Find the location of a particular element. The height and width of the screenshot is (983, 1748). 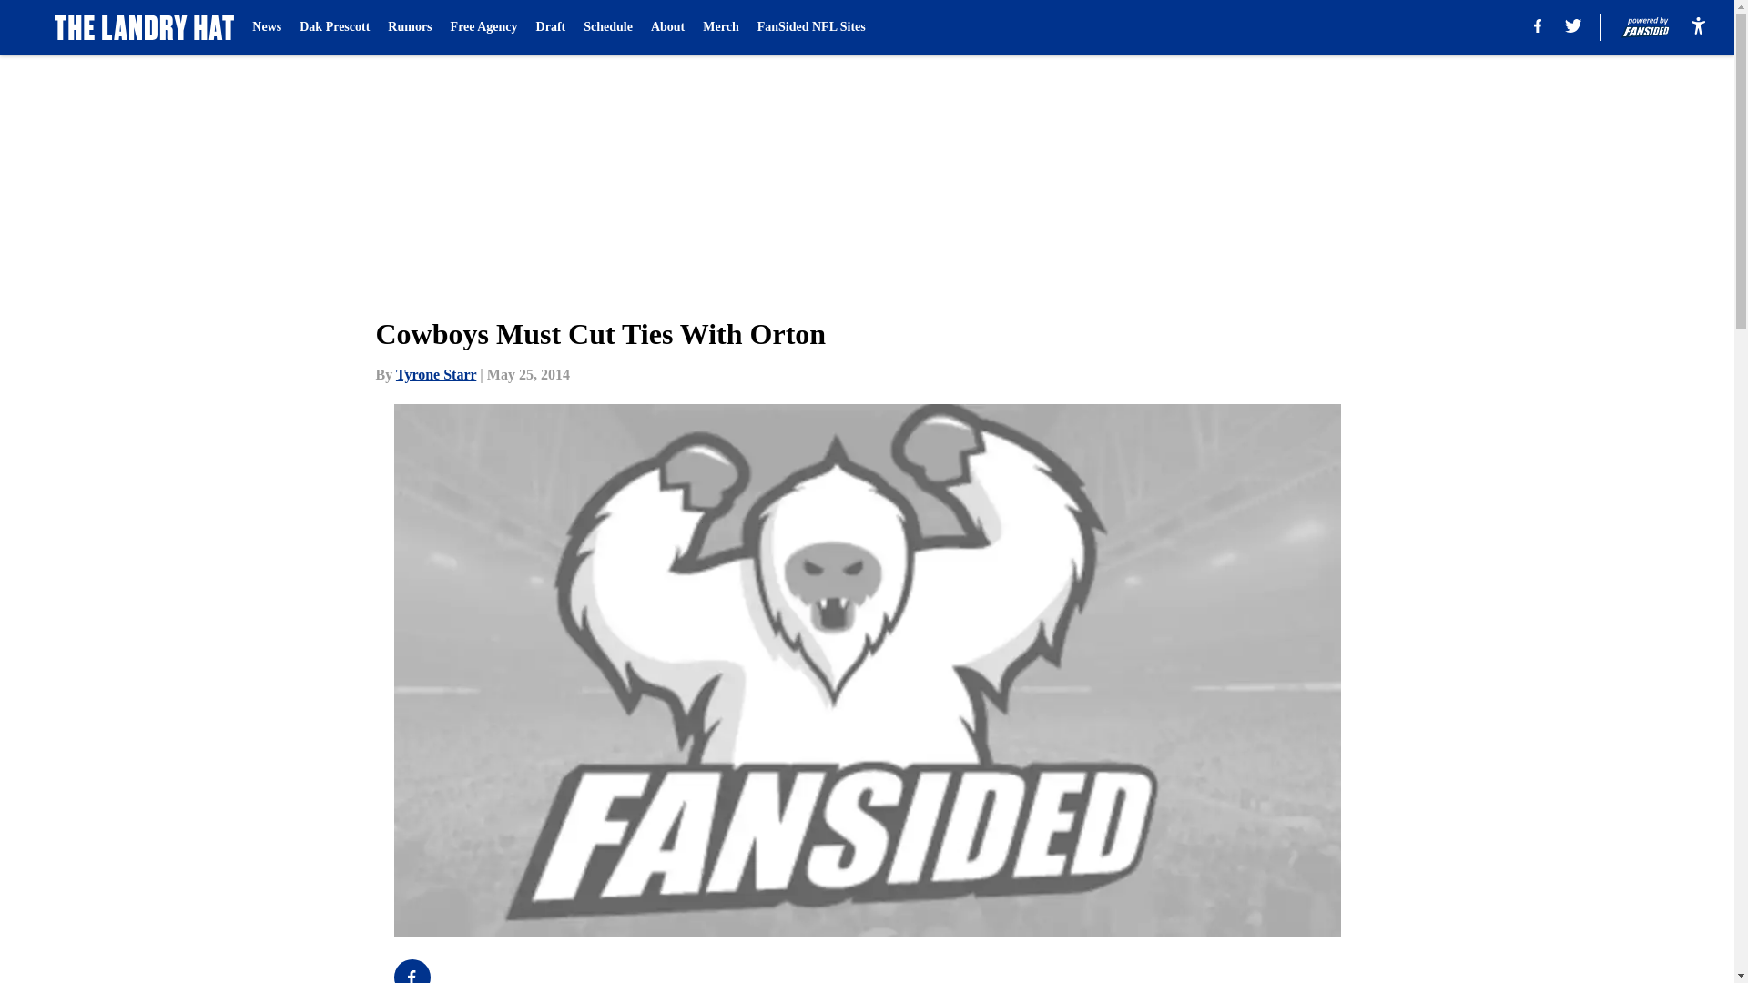

Merch is located at coordinates (719, 27).